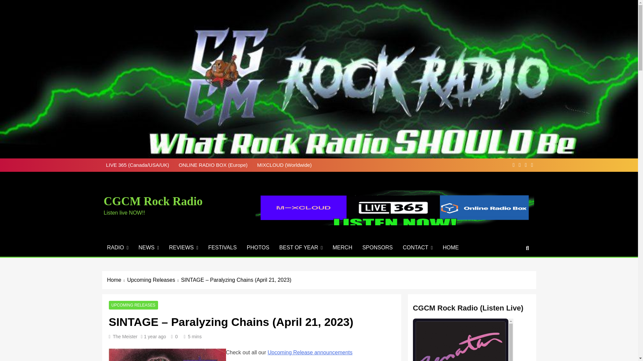 The image size is (643, 361). I want to click on REVIEWS, so click(184, 247).